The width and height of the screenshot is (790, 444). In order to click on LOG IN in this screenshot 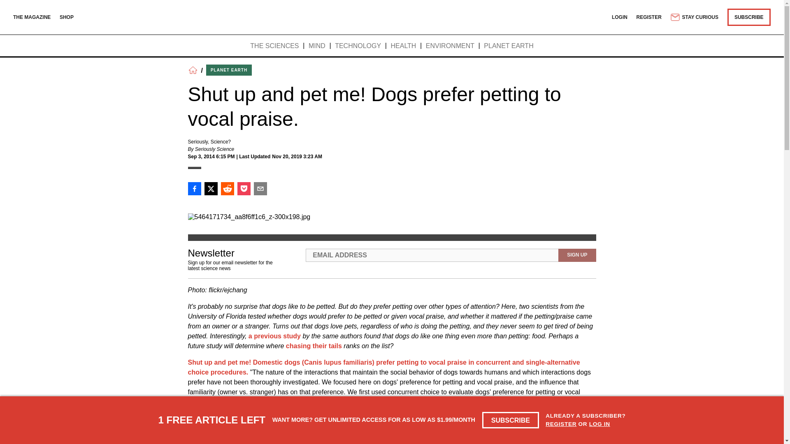, I will do `click(599, 423)`.